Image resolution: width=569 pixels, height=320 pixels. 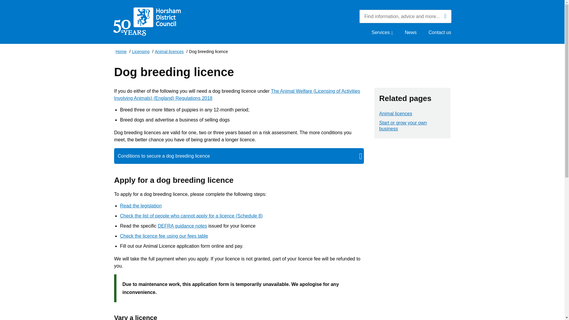 I want to click on Read the legislation, so click(x=141, y=206).